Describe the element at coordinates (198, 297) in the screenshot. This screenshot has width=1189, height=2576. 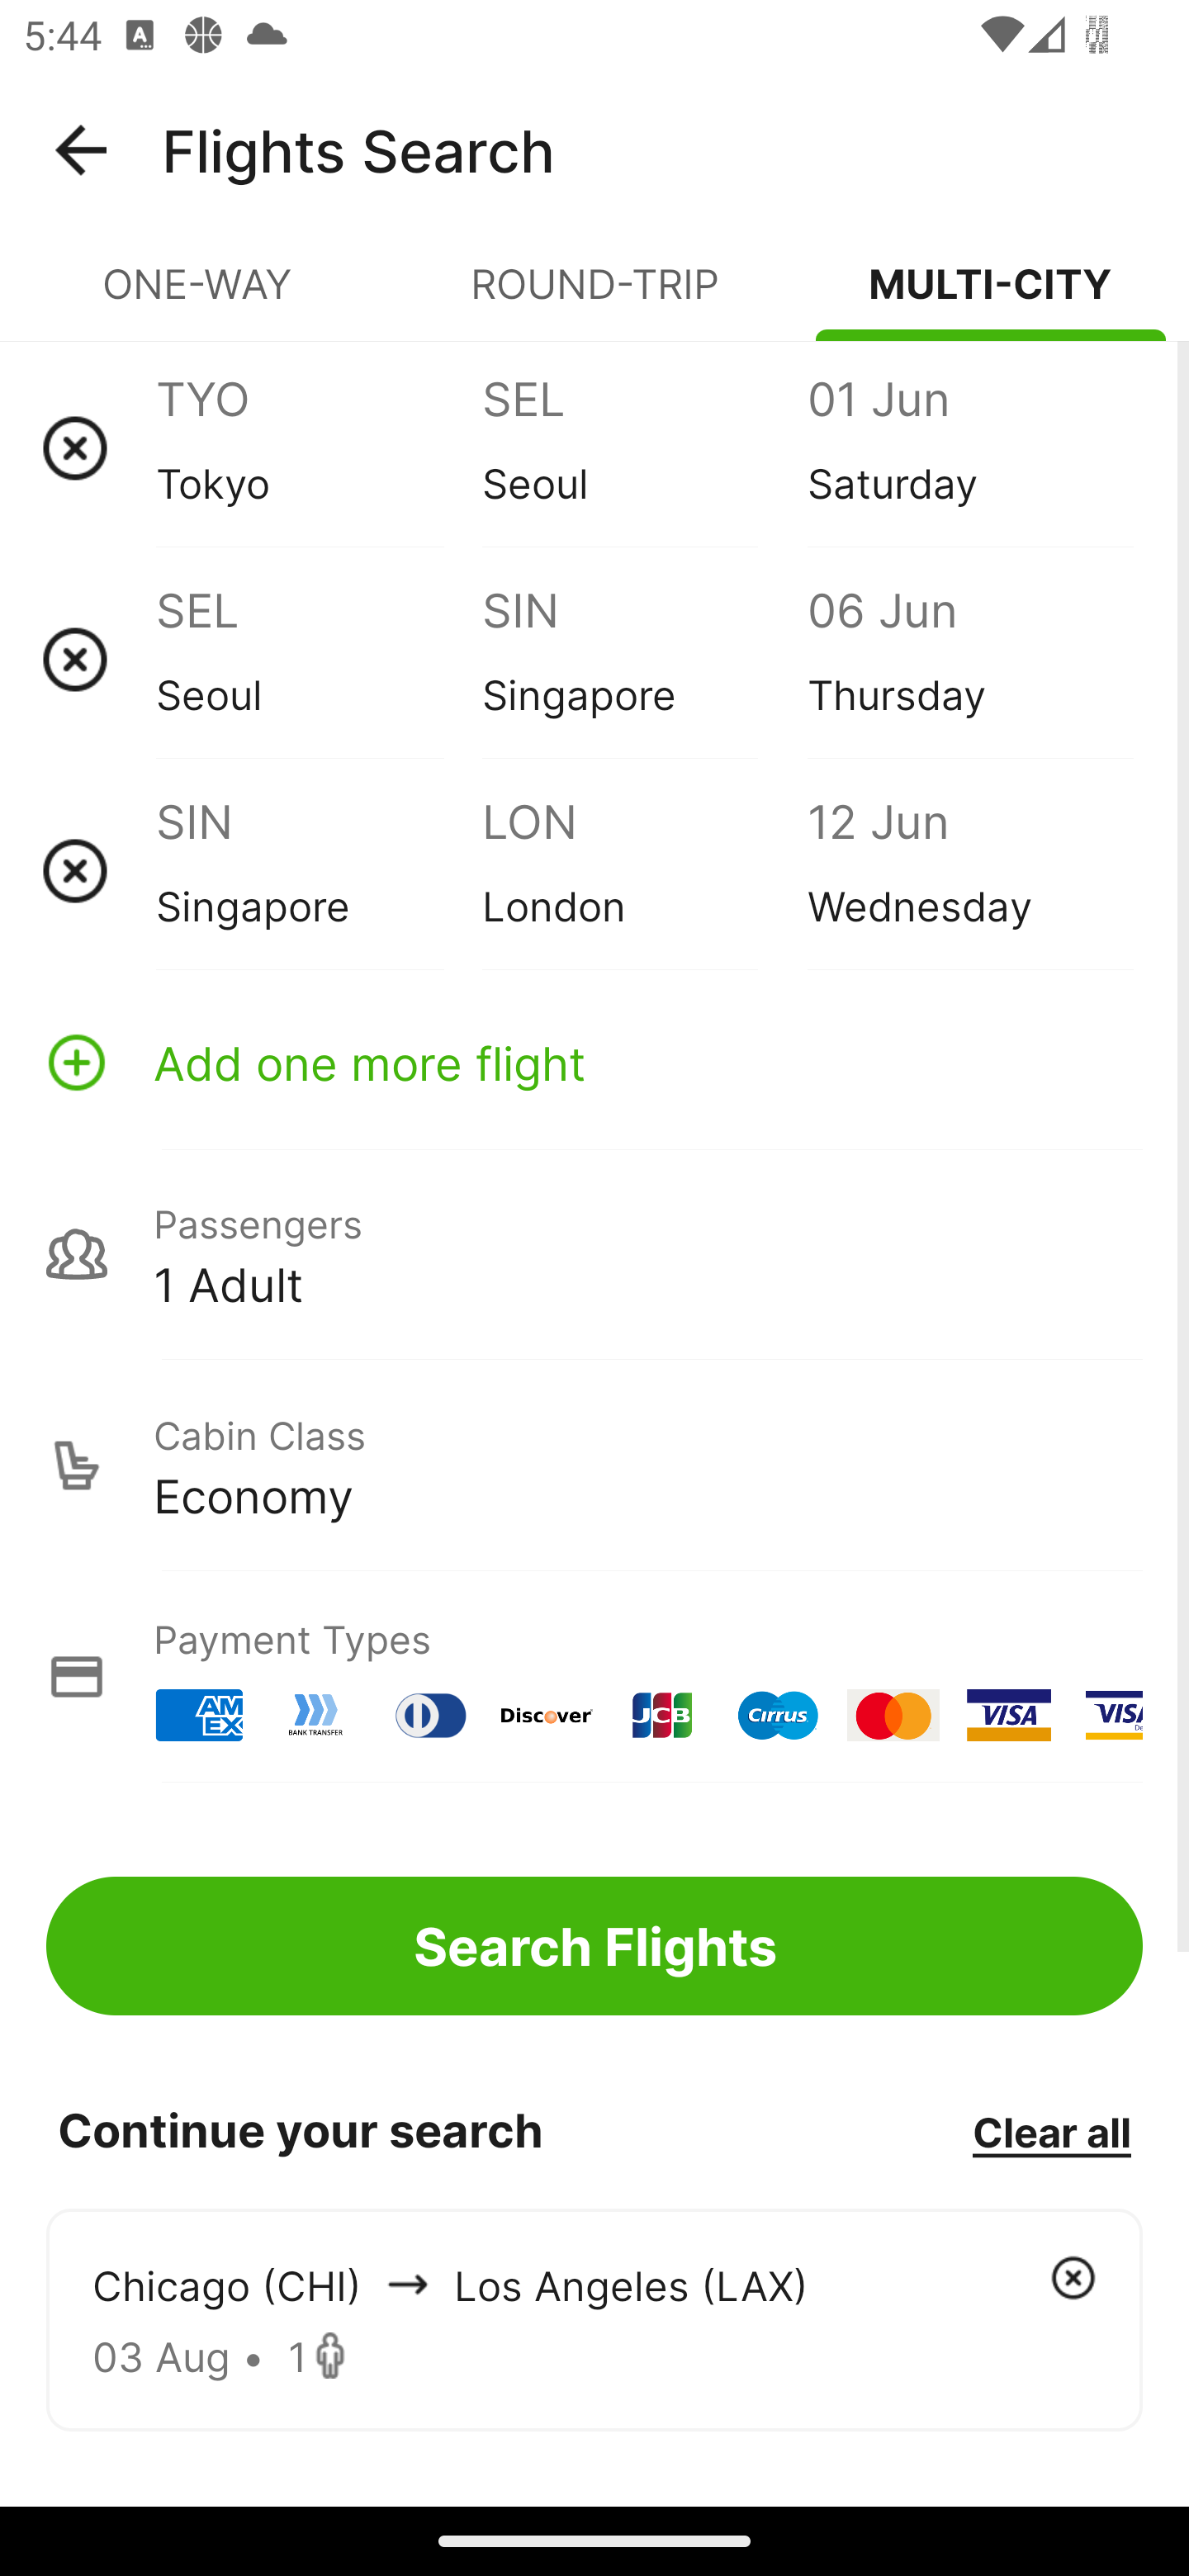
I see `ONE-WAY` at that location.